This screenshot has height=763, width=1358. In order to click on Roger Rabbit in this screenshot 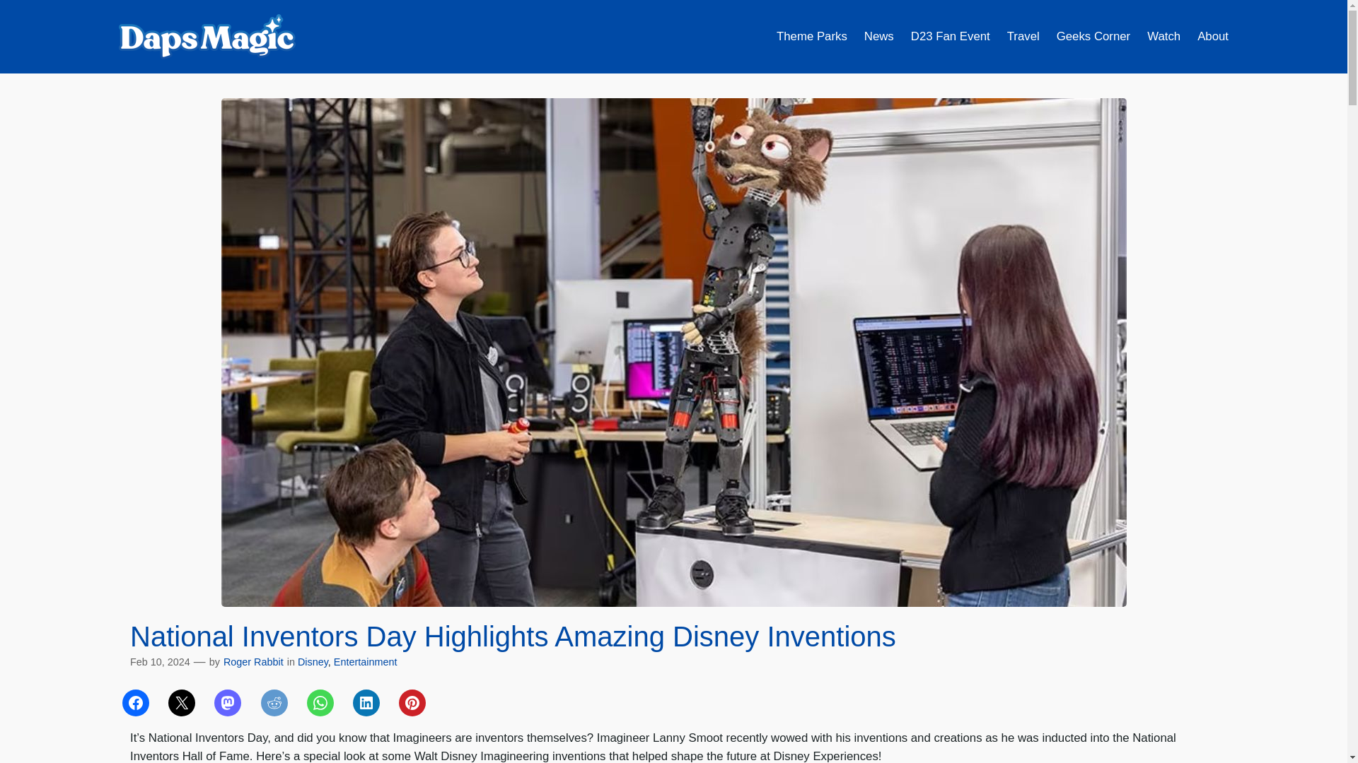, I will do `click(253, 661)`.